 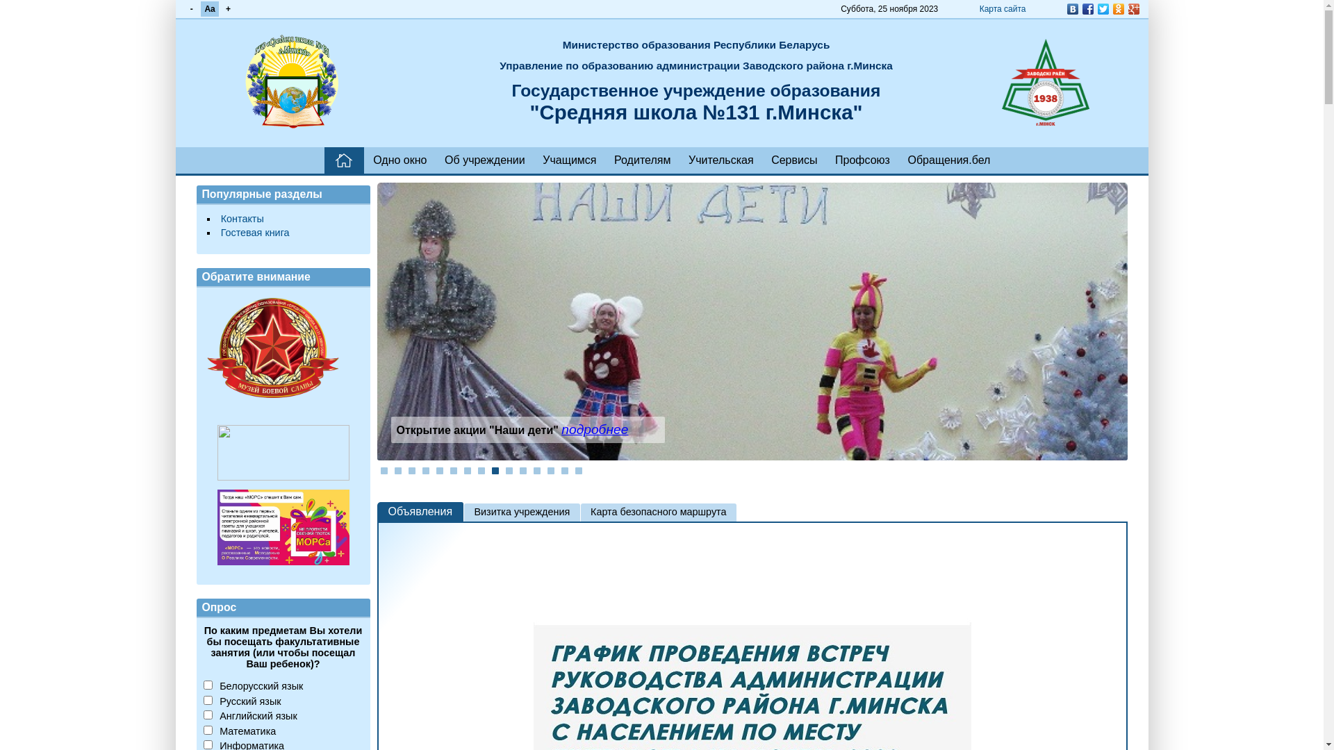 What do you see at coordinates (402, 328) in the screenshot?
I see `Prev` at bounding box center [402, 328].